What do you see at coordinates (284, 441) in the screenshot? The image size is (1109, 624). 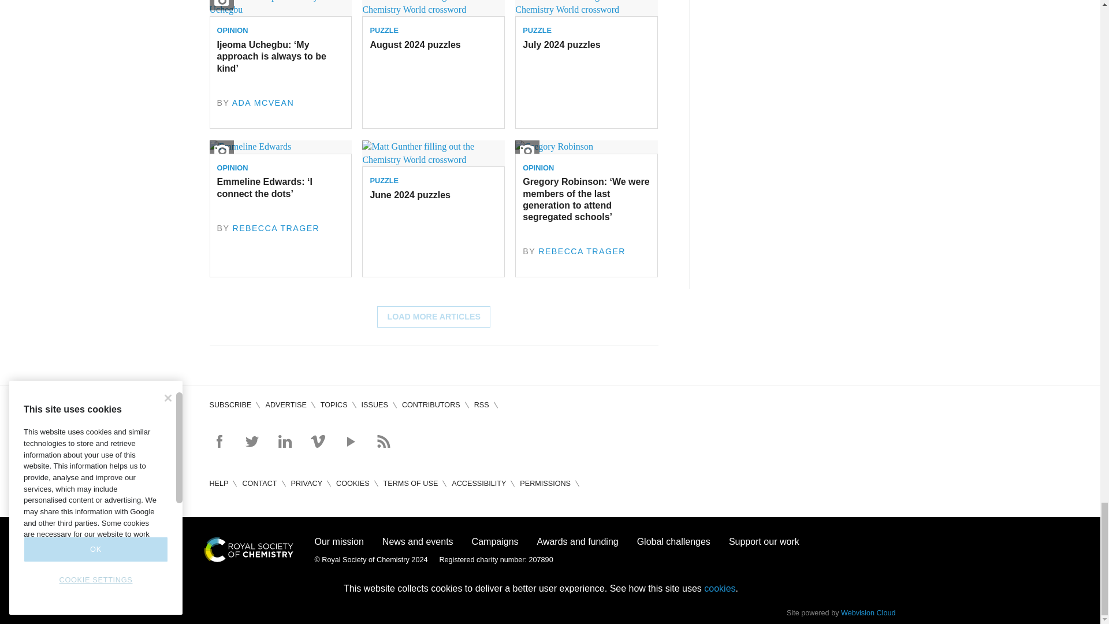 I see `Connect on Linked in` at bounding box center [284, 441].